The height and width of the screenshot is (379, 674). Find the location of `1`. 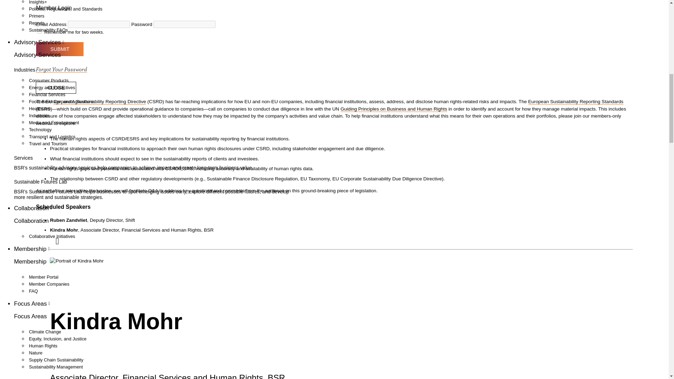

1 is located at coordinates (39, 32).